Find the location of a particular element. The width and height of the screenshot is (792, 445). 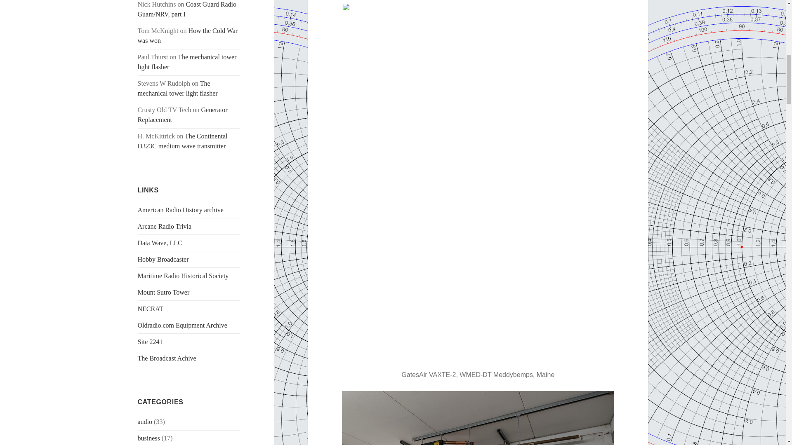

Site 2241 is located at coordinates (150, 342).